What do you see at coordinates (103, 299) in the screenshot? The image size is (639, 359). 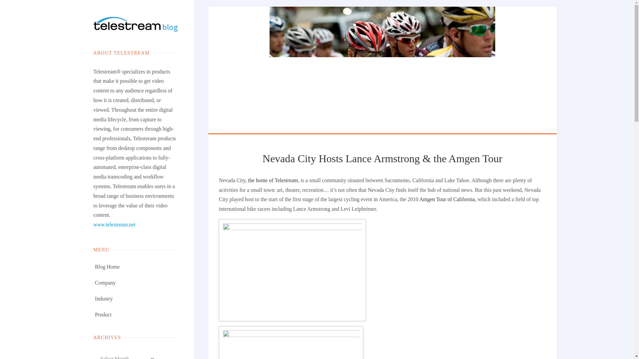 I see `Industry` at bounding box center [103, 299].